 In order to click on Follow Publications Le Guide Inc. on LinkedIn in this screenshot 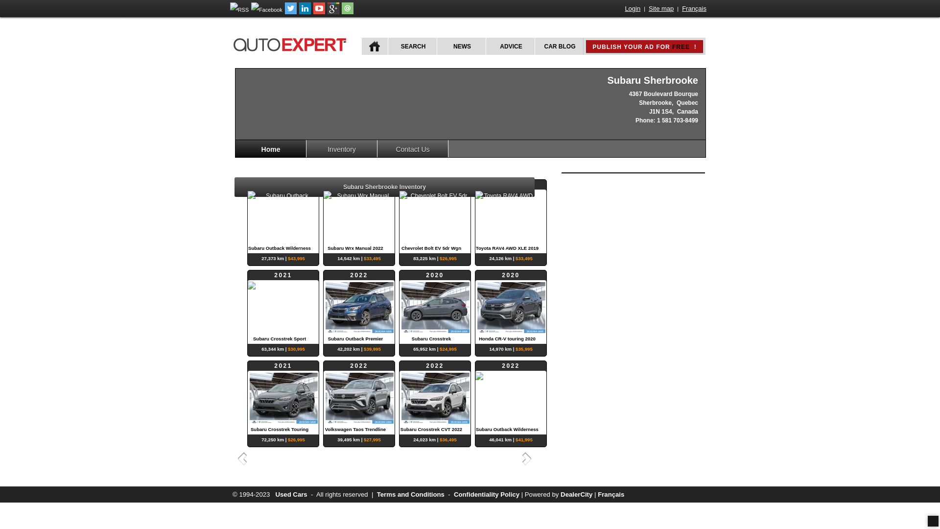, I will do `click(305, 12)`.